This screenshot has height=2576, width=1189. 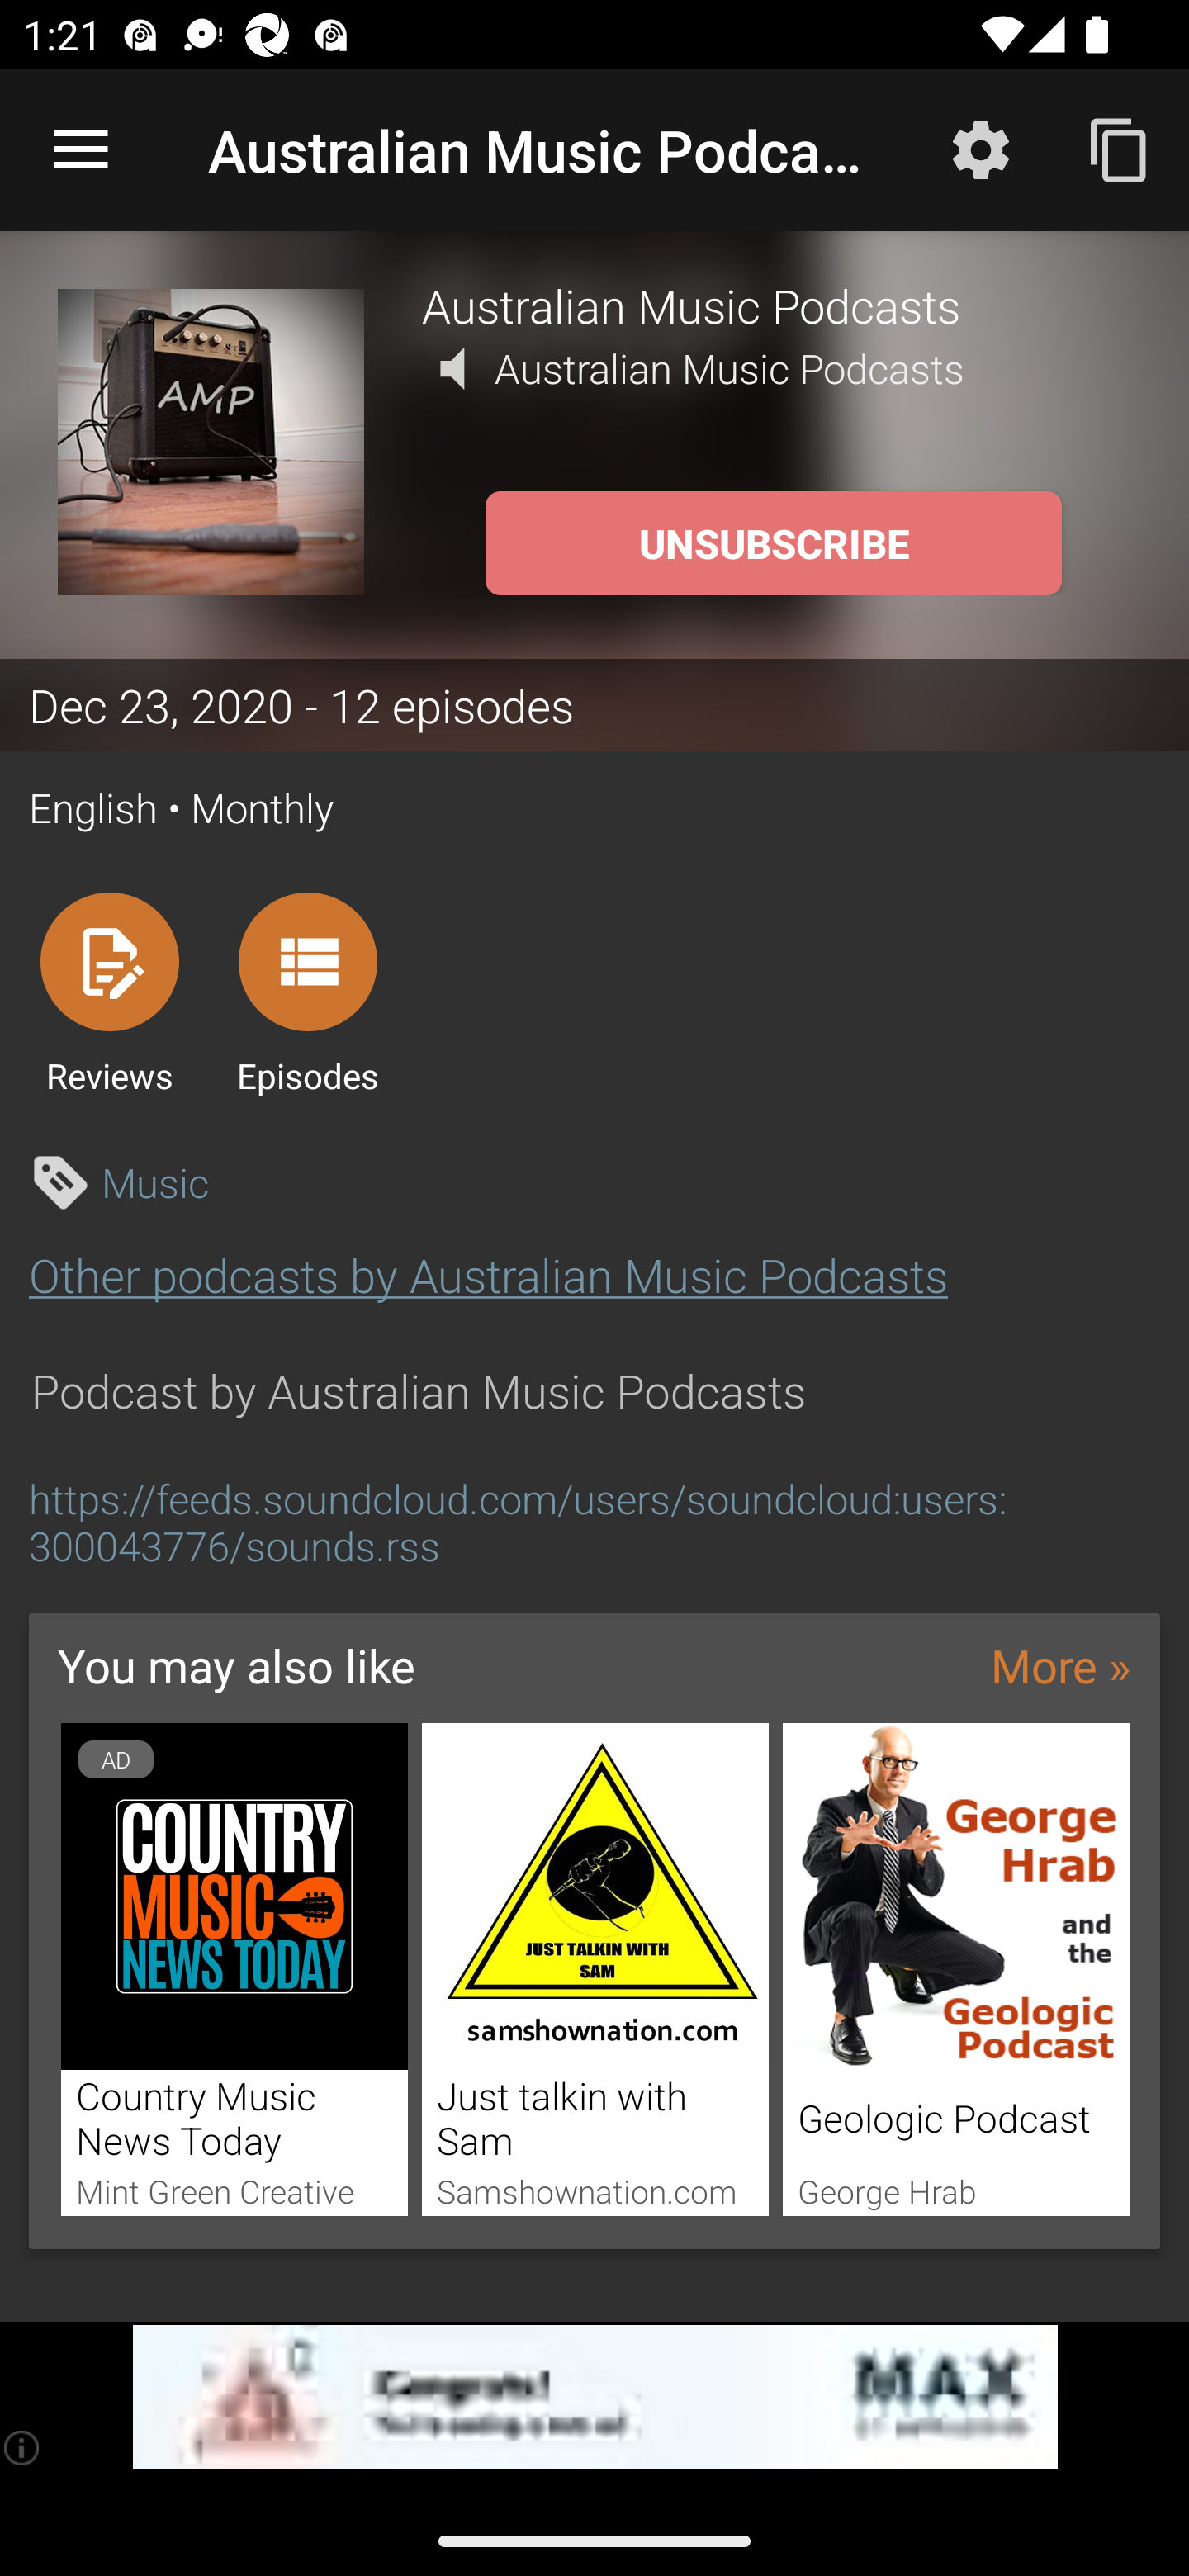 I want to click on app-monetization, so click(x=594, y=2398).